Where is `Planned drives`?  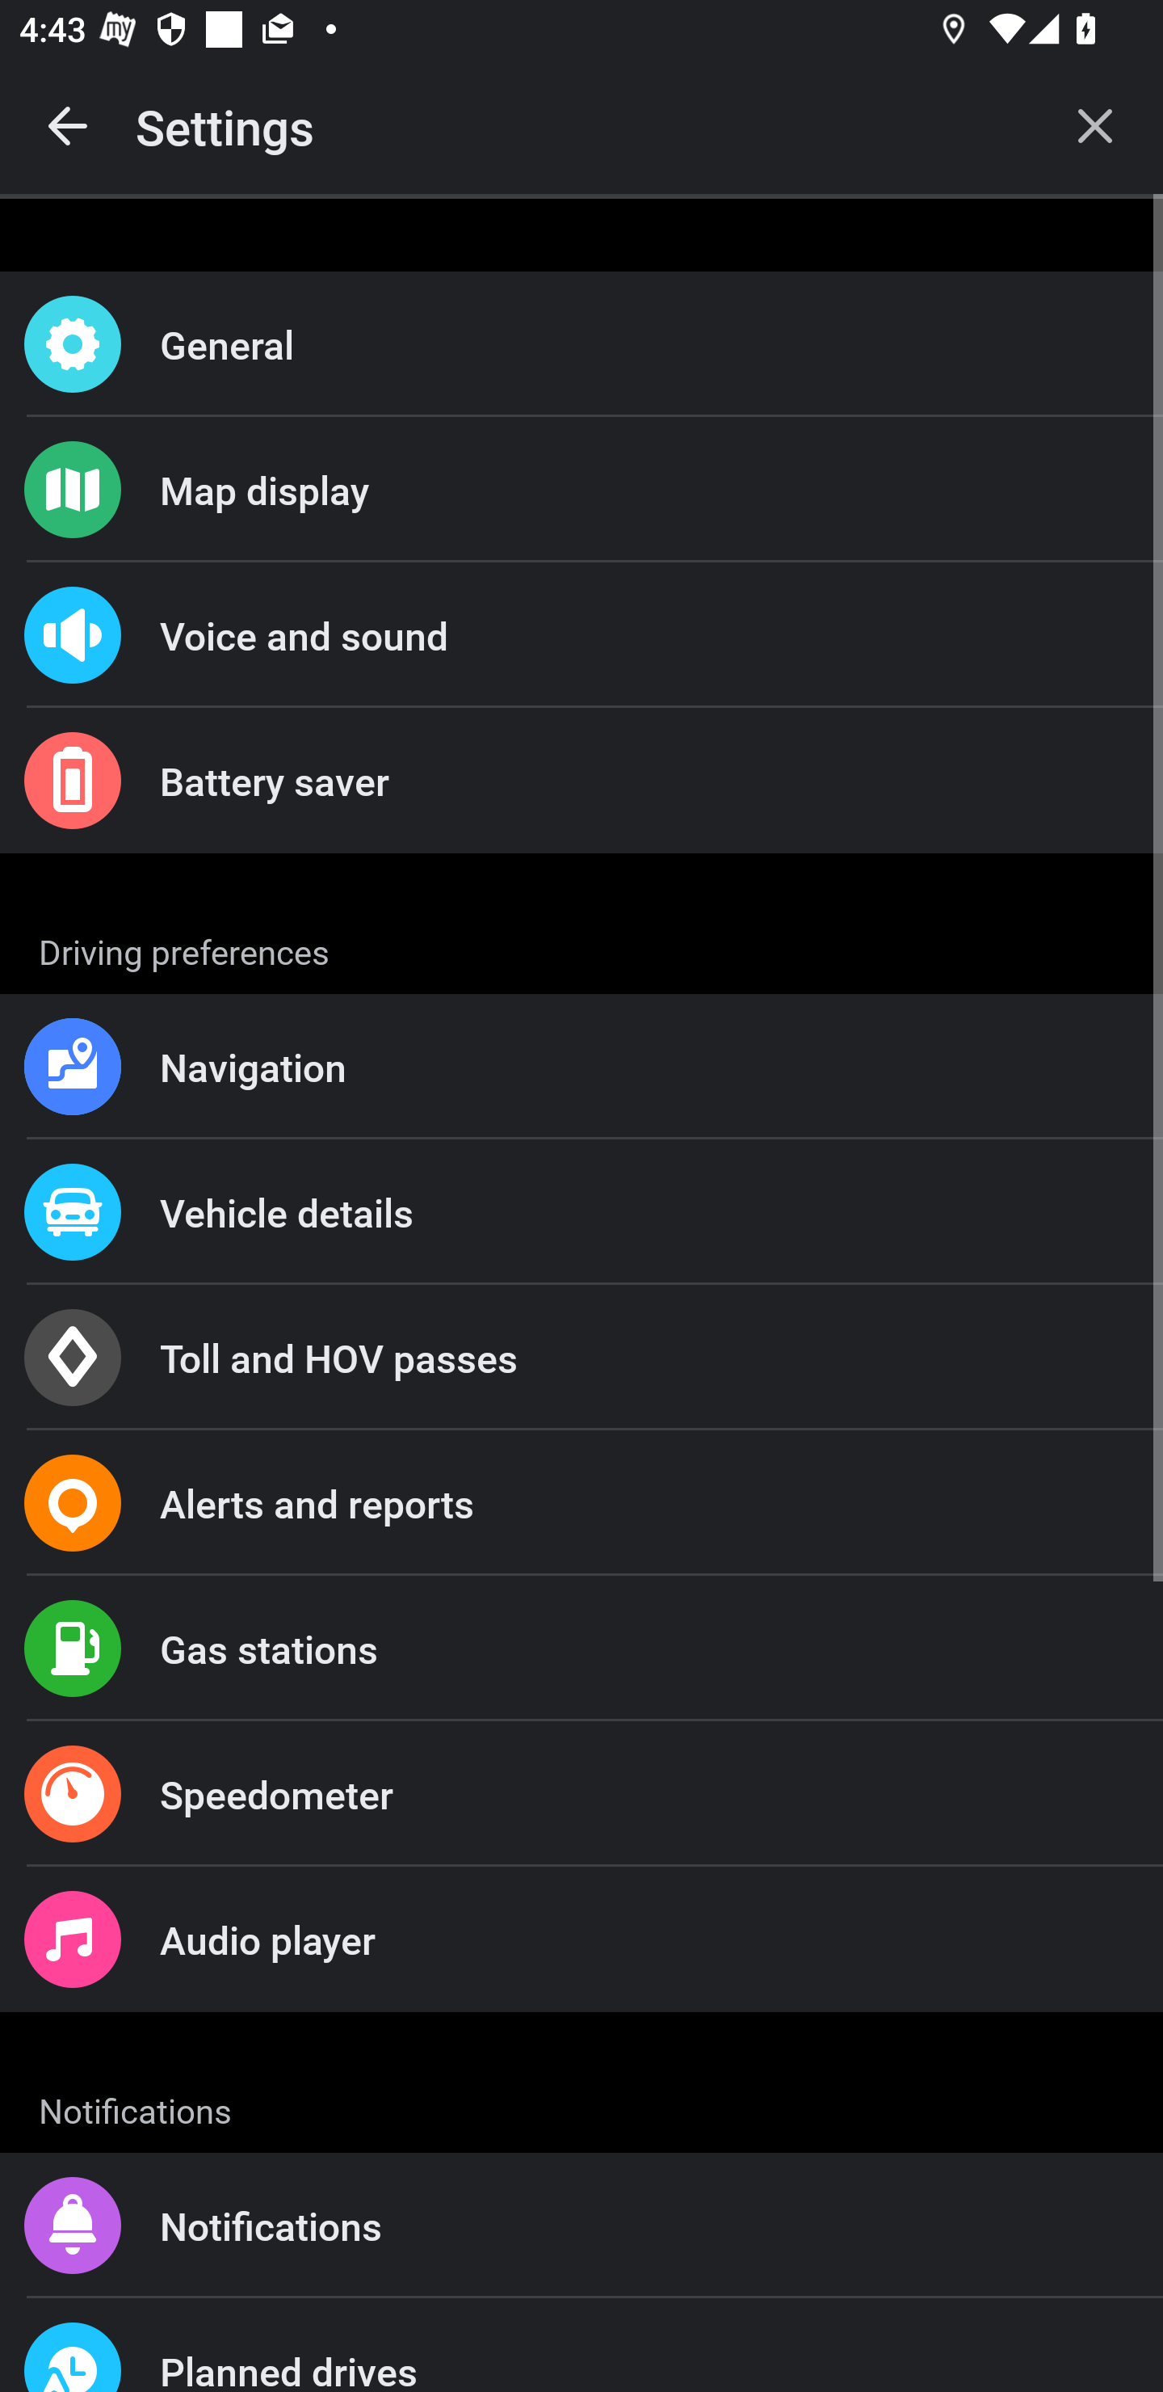 Planned drives is located at coordinates (581, 2345).